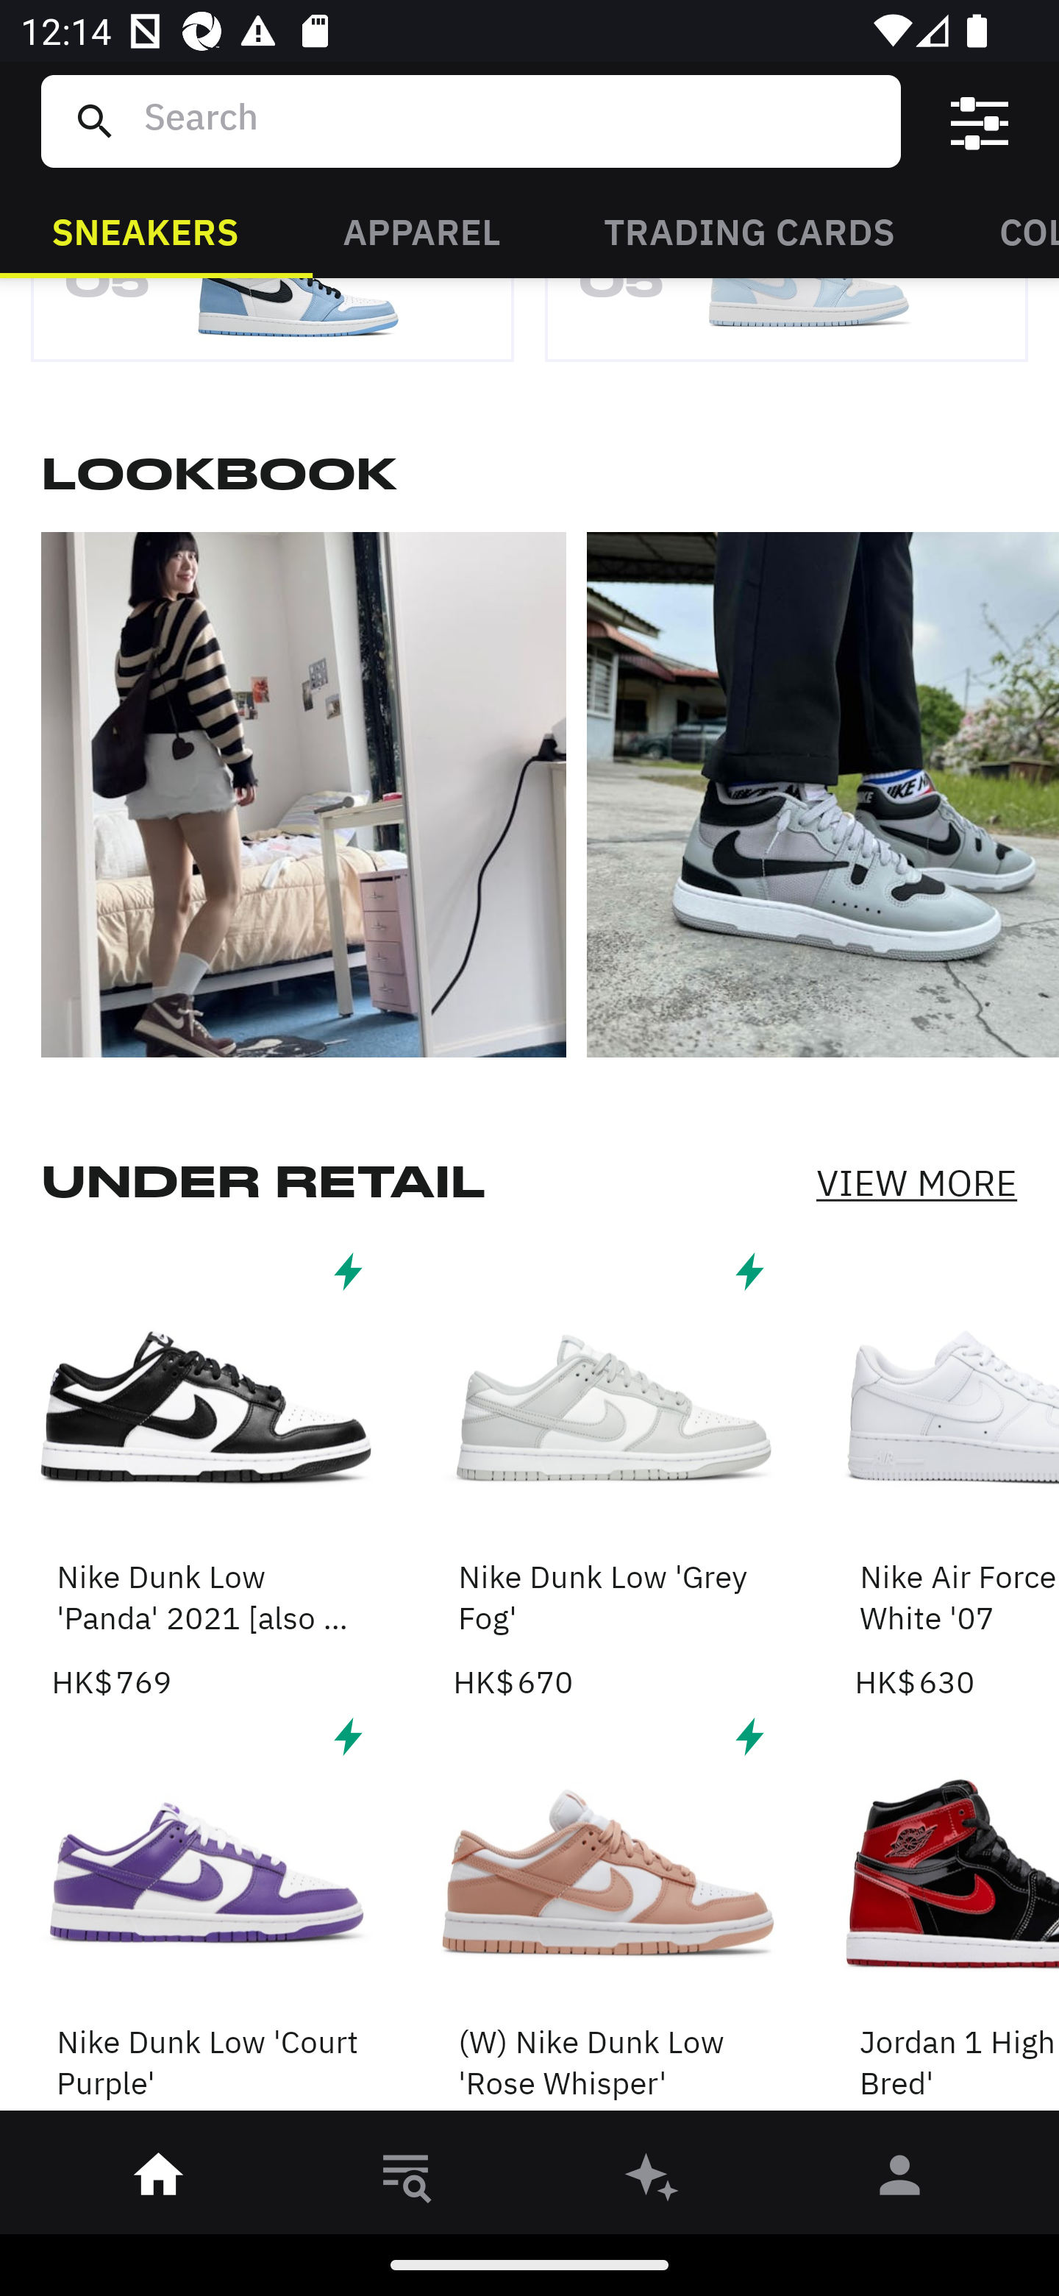  What do you see at coordinates (916, 1182) in the screenshot?
I see `VIEW MORE` at bounding box center [916, 1182].